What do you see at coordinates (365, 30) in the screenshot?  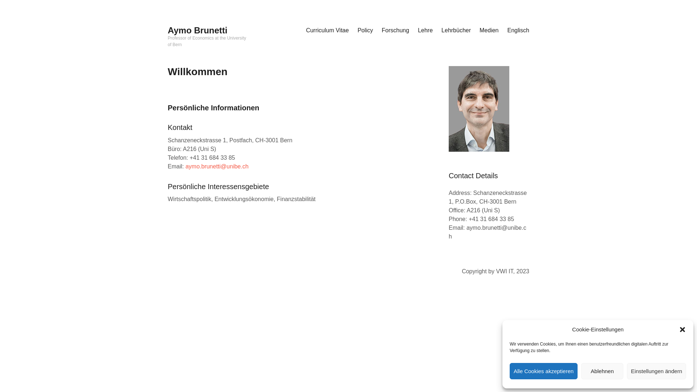 I see `Policy` at bounding box center [365, 30].